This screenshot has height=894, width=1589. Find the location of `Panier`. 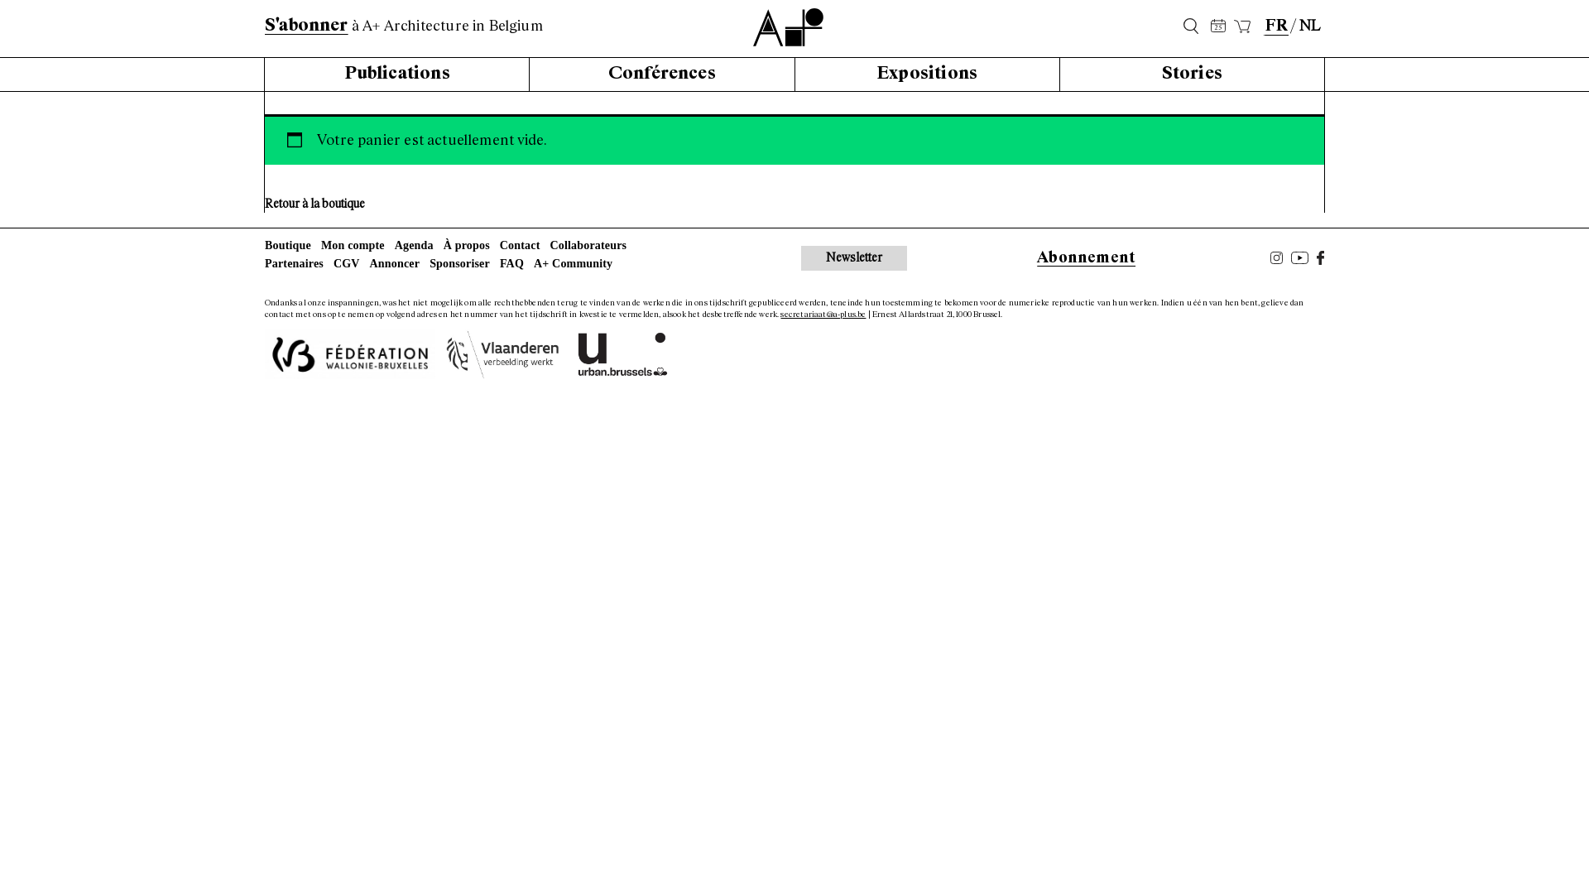

Panier is located at coordinates (1242, 26).